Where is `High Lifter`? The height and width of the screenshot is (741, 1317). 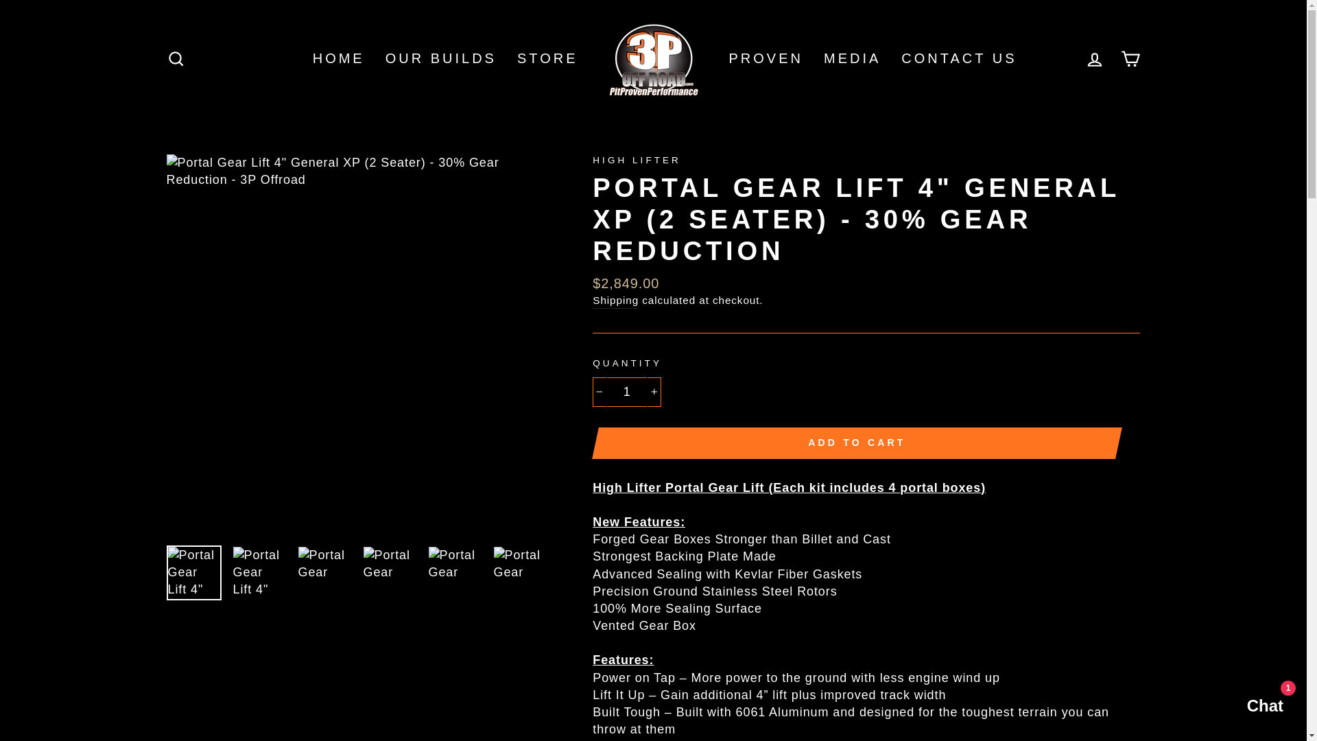
High Lifter is located at coordinates (637, 159).